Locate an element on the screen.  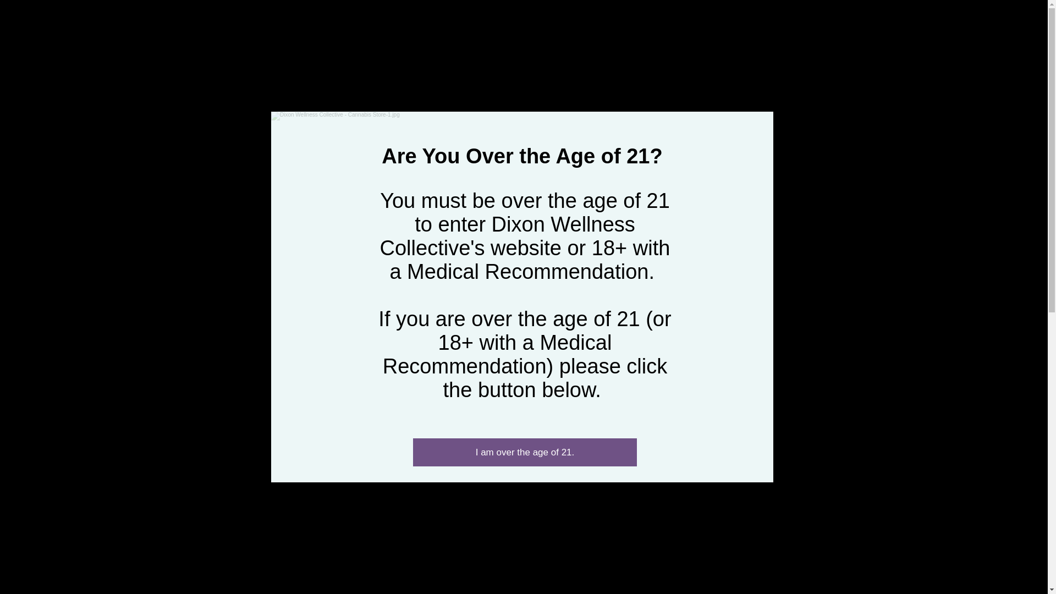
Common Cannabis Questions is located at coordinates (377, 110).